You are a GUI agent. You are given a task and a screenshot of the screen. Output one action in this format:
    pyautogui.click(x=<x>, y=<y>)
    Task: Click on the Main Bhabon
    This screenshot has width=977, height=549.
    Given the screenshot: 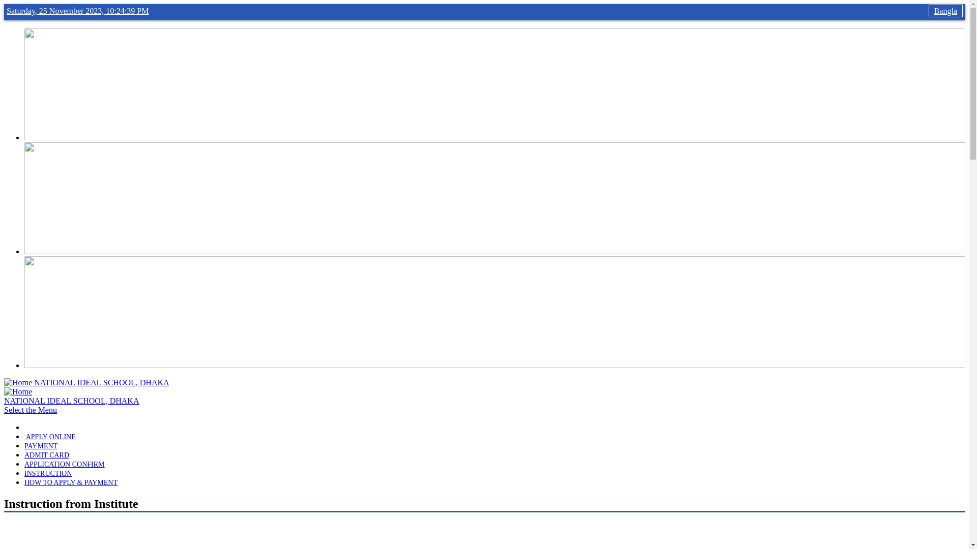 What is the action you would take?
    pyautogui.click(x=495, y=251)
    